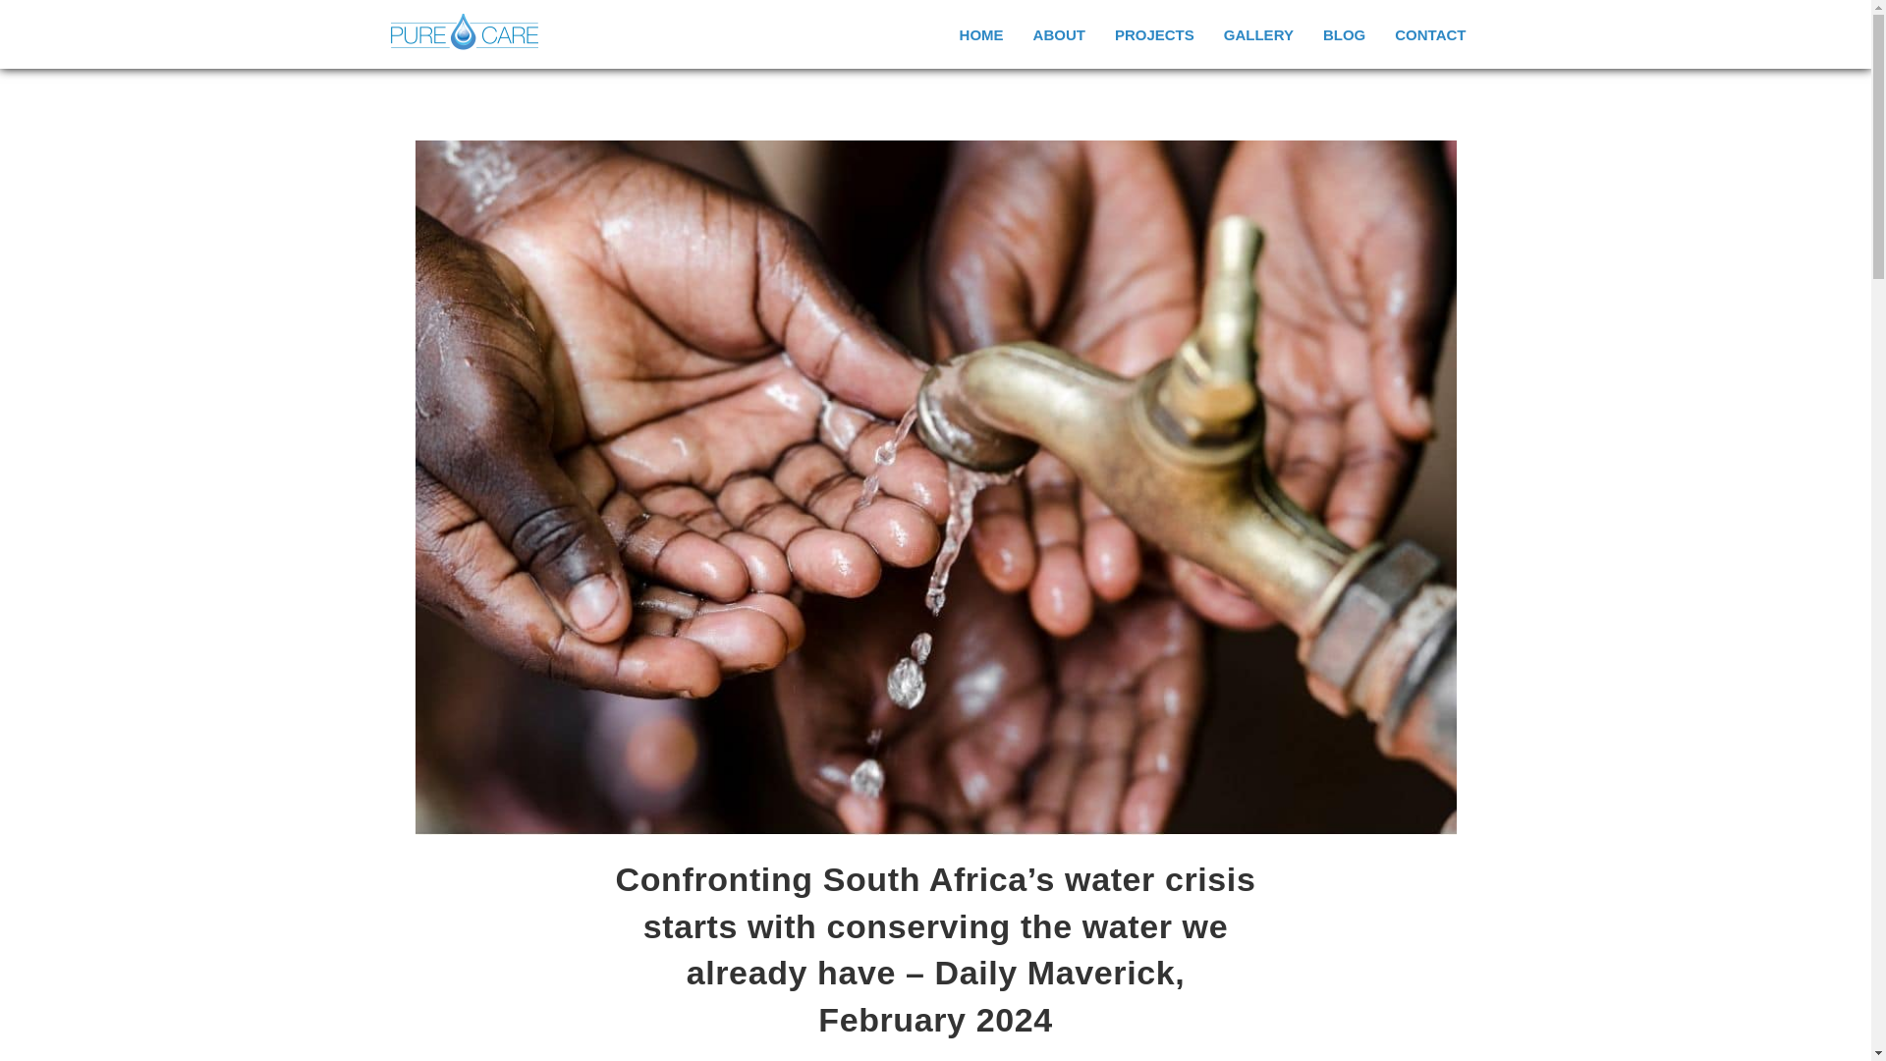 This screenshot has width=1886, height=1061. What do you see at coordinates (1258, 33) in the screenshot?
I see `GALLERY` at bounding box center [1258, 33].